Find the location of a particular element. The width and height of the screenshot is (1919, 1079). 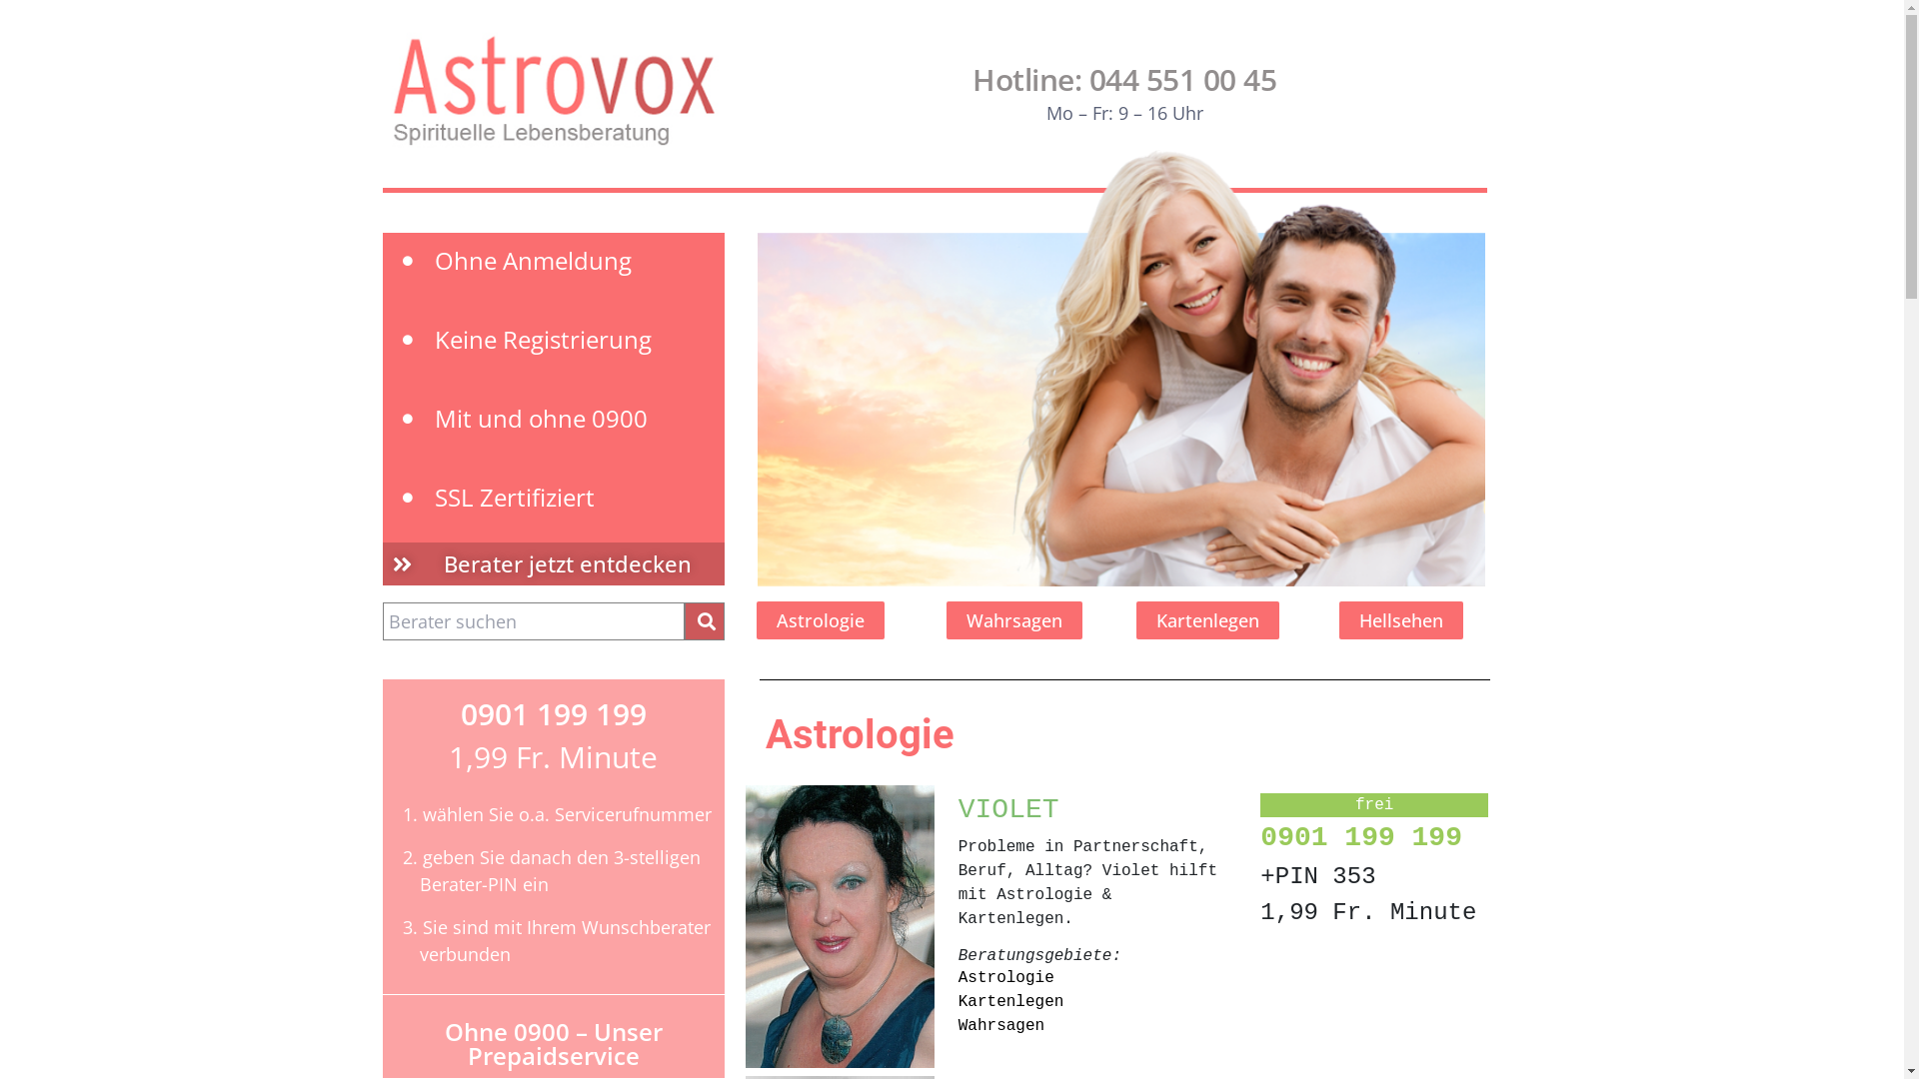

VIOLET is located at coordinates (1009, 809).